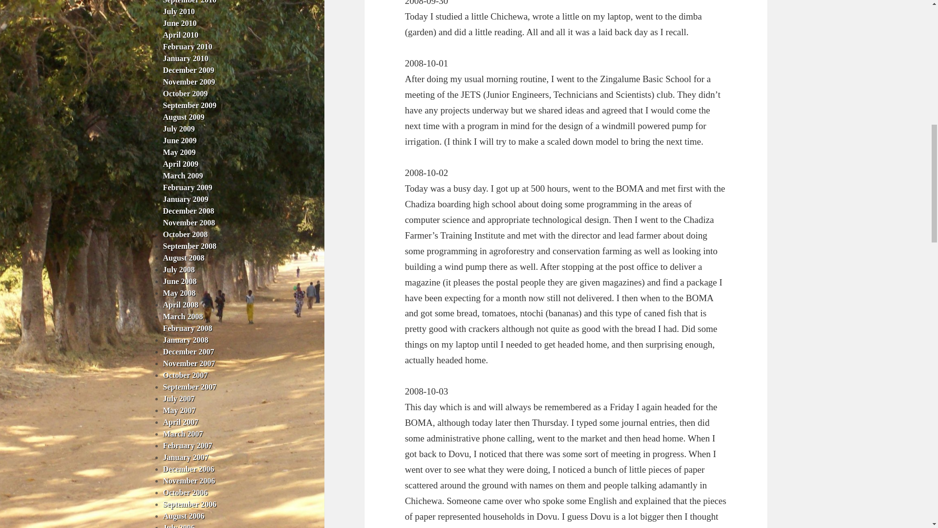 Image resolution: width=938 pixels, height=528 pixels. I want to click on June 2009, so click(180, 140).